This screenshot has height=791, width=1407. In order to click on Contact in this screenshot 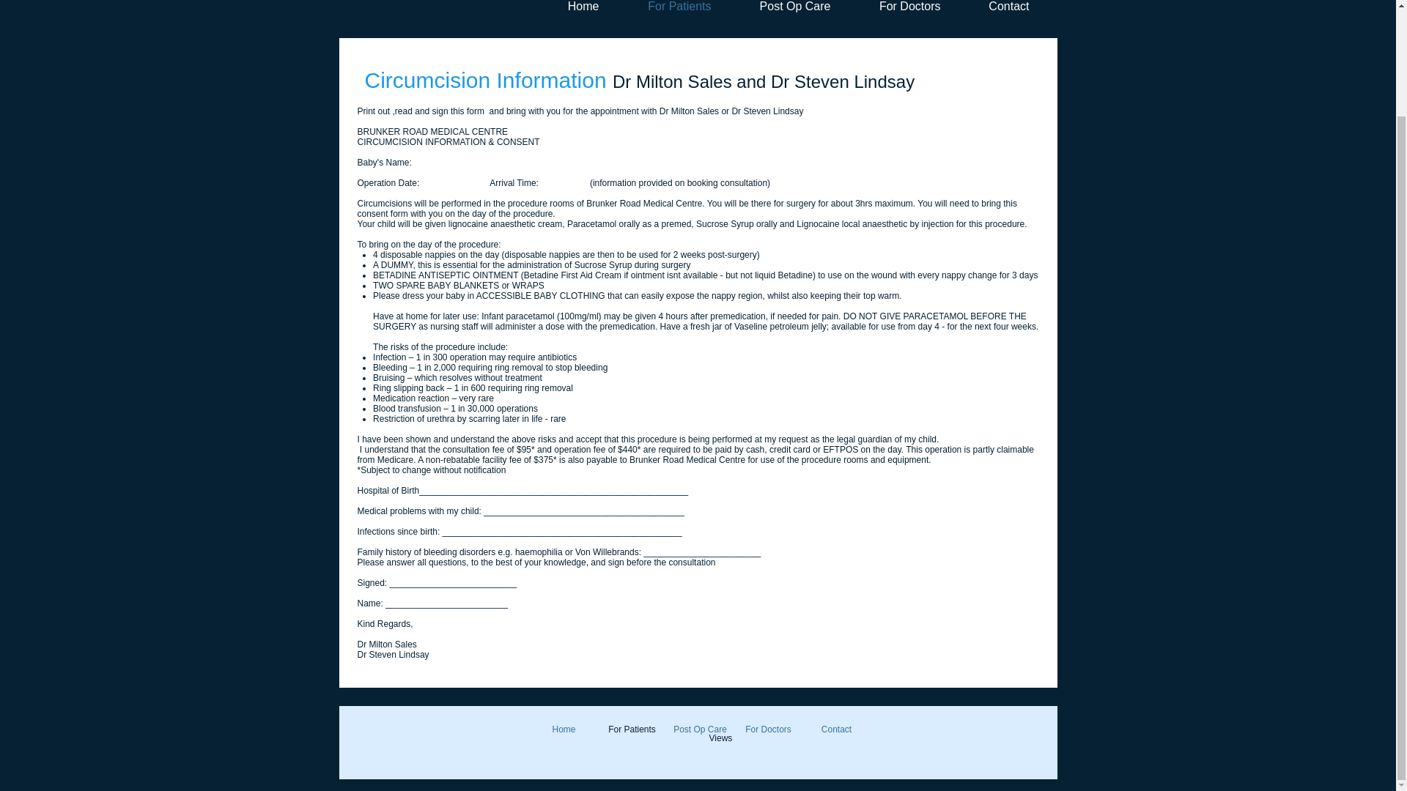, I will do `click(836, 729)`.